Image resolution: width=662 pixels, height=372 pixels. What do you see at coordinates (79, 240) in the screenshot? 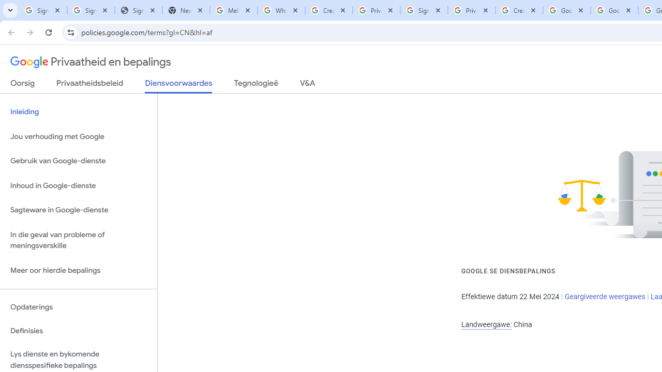
I see `In die geval van probleme of meningsverskille` at bounding box center [79, 240].